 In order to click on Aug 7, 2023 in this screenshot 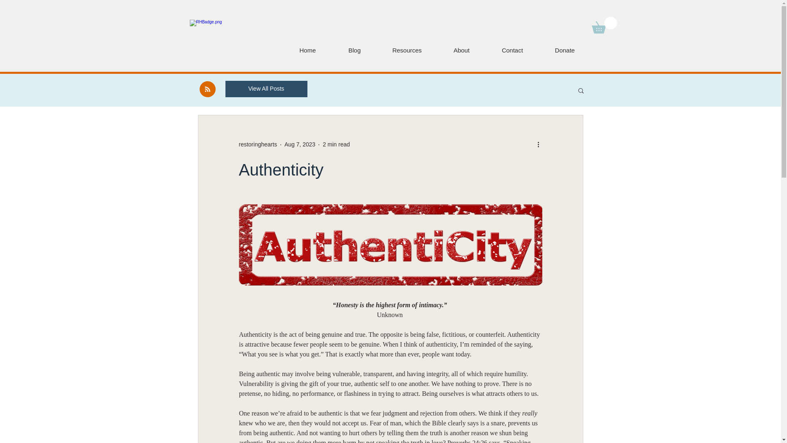, I will do `click(300, 144)`.